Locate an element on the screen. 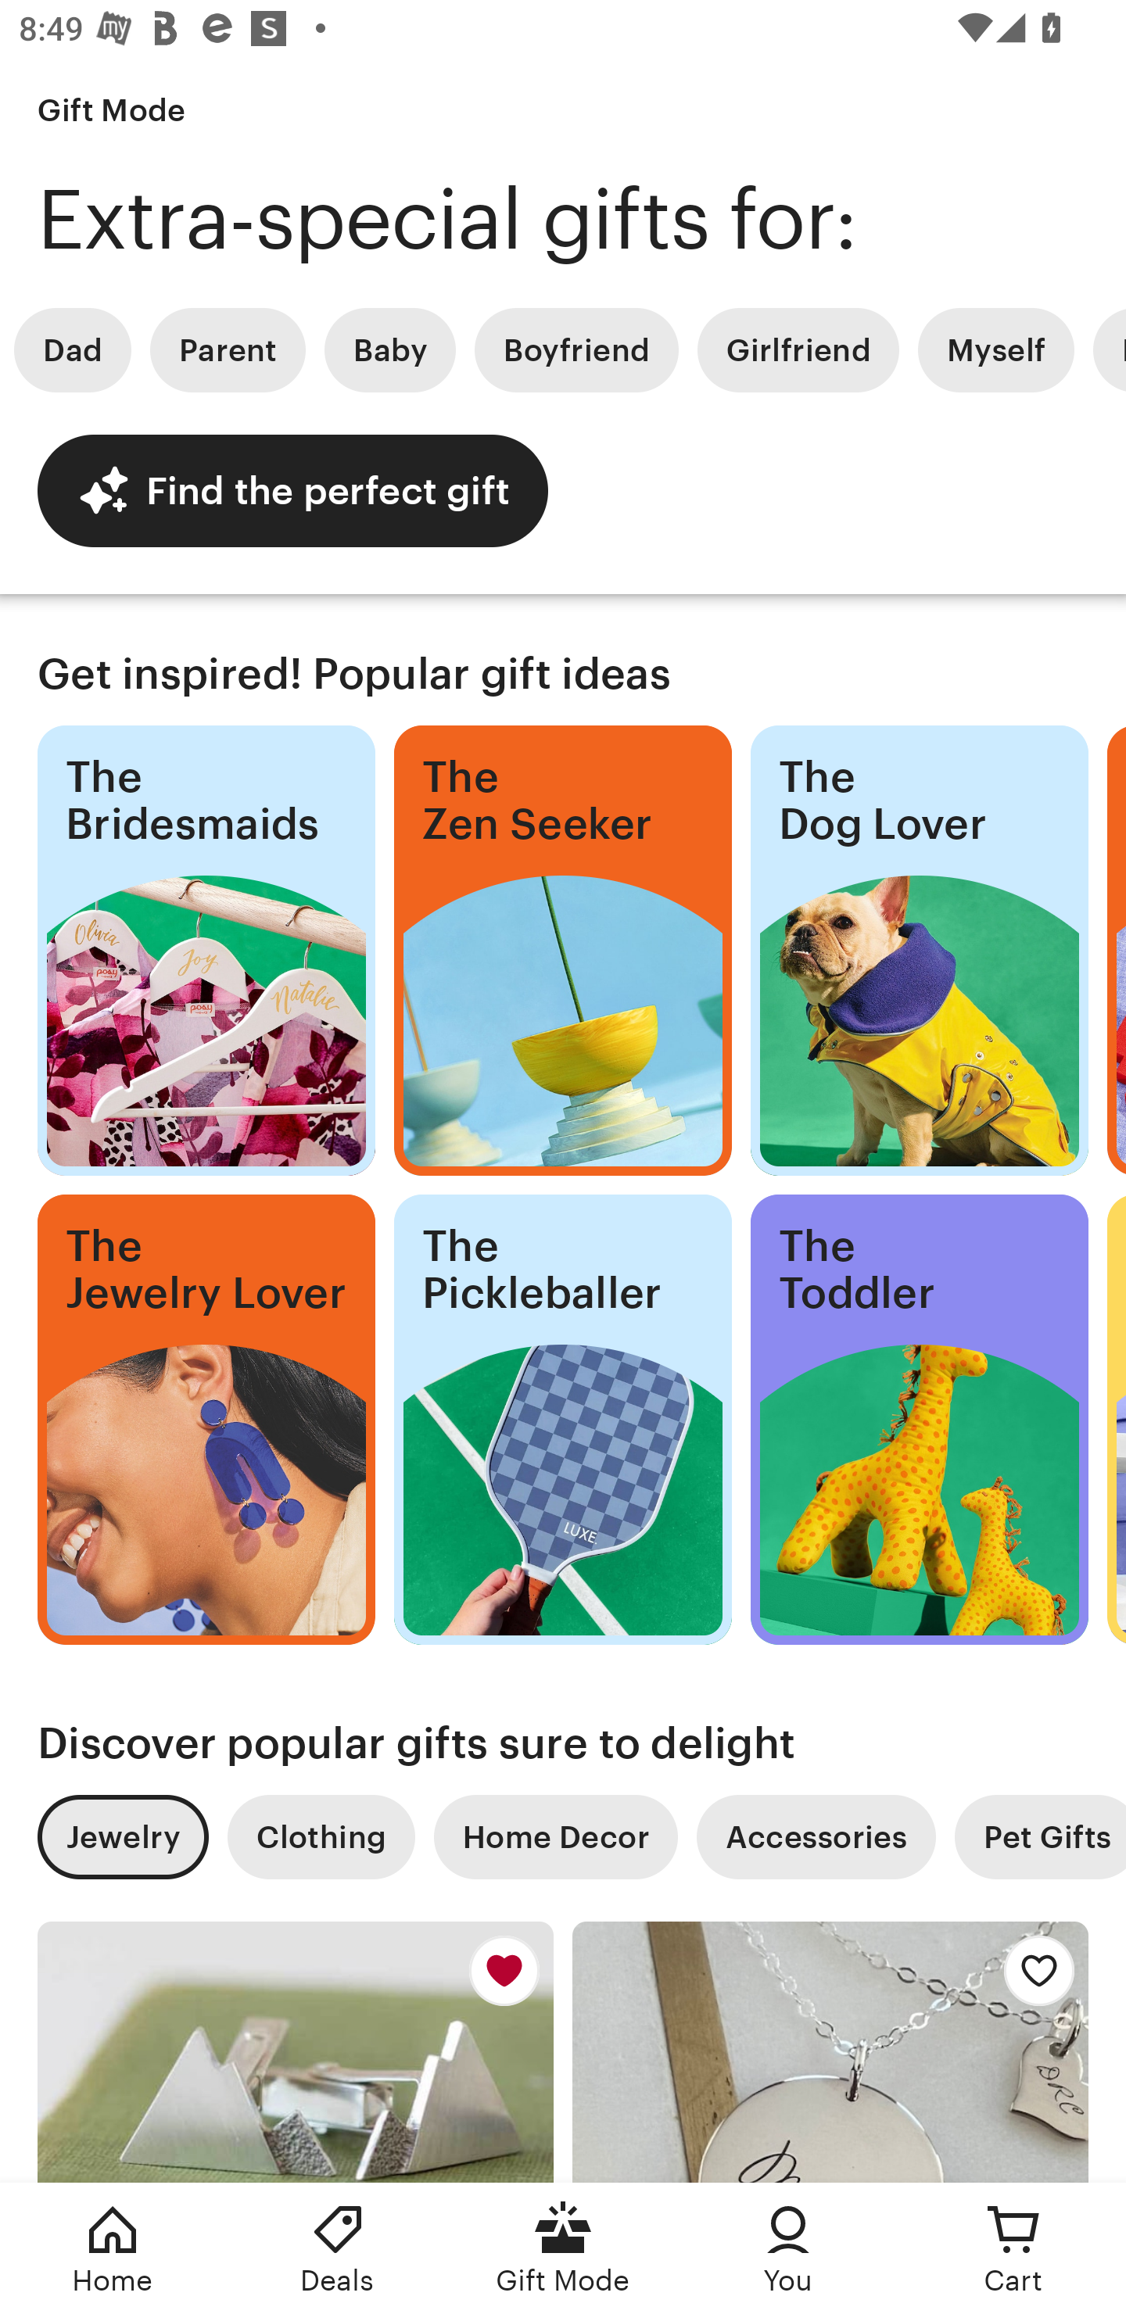  Find the perfect gift is located at coordinates (292, 490).